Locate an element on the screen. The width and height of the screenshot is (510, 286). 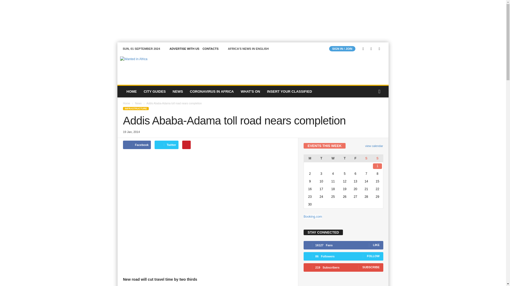
CONTACTS is located at coordinates (210, 49).